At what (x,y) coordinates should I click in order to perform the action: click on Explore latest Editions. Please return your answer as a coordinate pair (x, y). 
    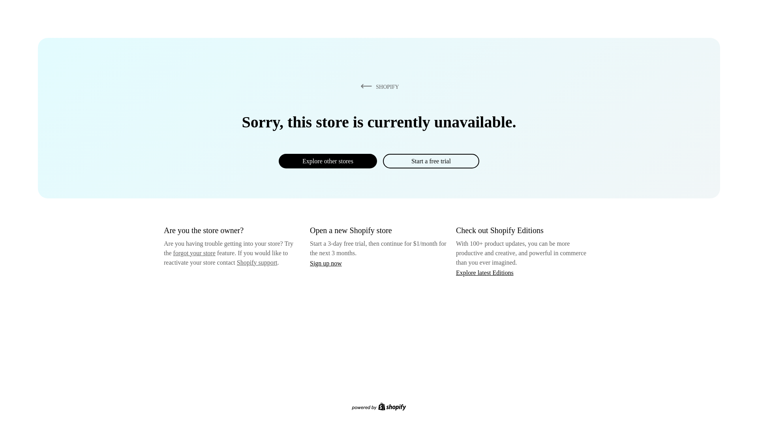
    Looking at the image, I should click on (485, 272).